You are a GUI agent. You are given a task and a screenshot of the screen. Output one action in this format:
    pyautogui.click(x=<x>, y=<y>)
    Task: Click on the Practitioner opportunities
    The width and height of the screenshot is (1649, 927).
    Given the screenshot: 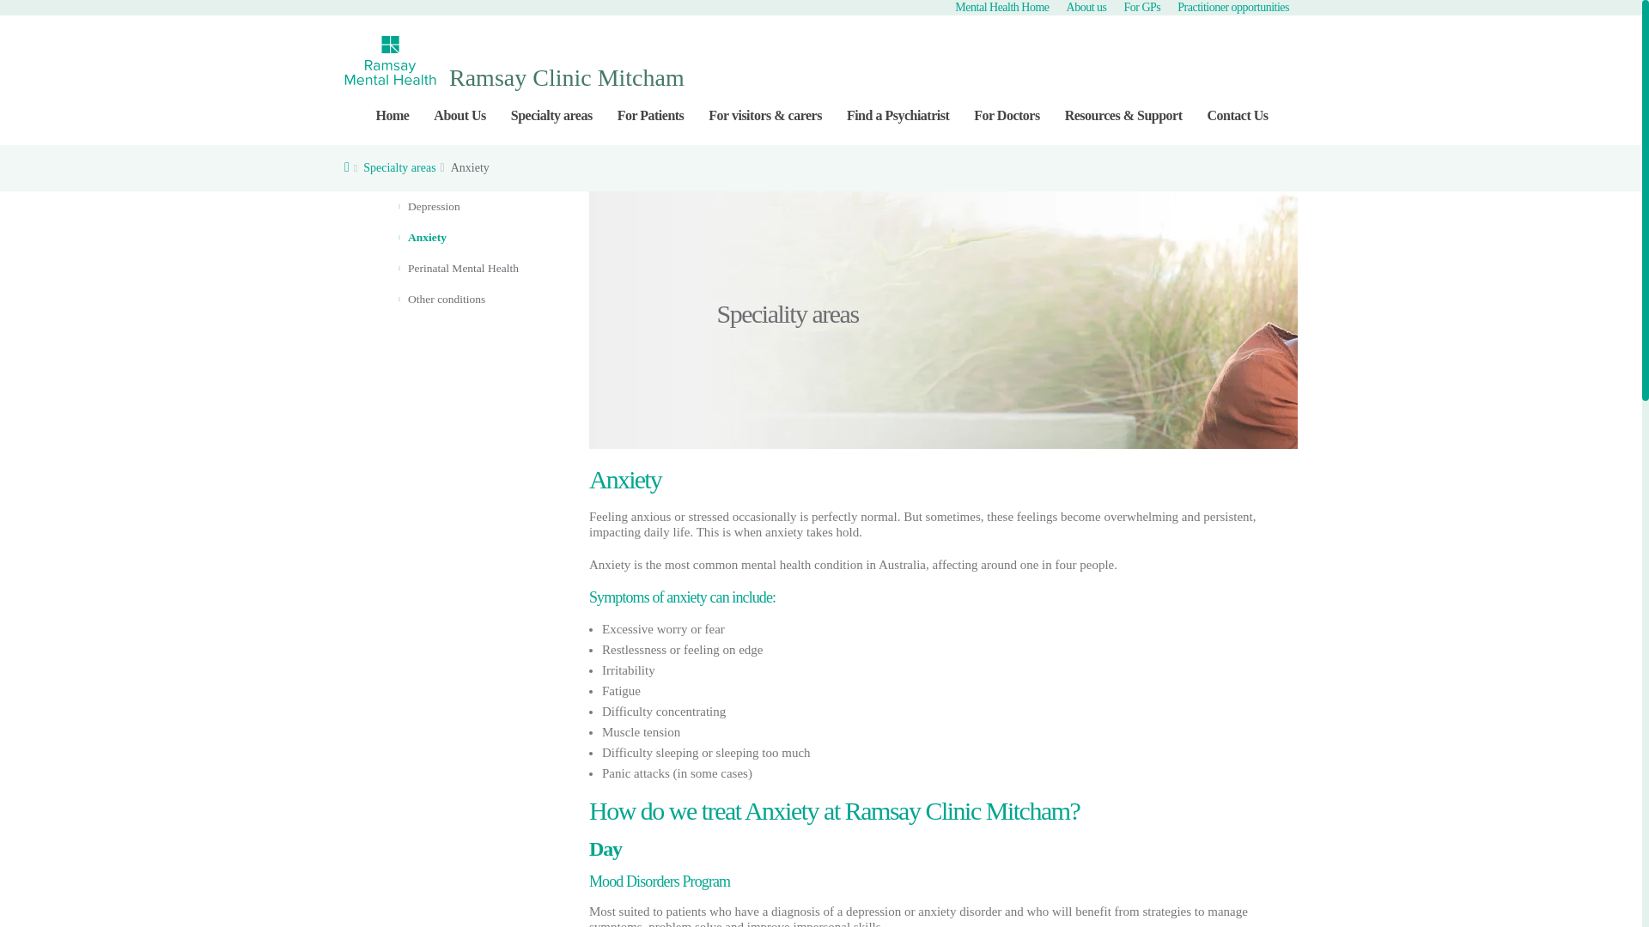 What is the action you would take?
    pyautogui.click(x=1233, y=12)
    